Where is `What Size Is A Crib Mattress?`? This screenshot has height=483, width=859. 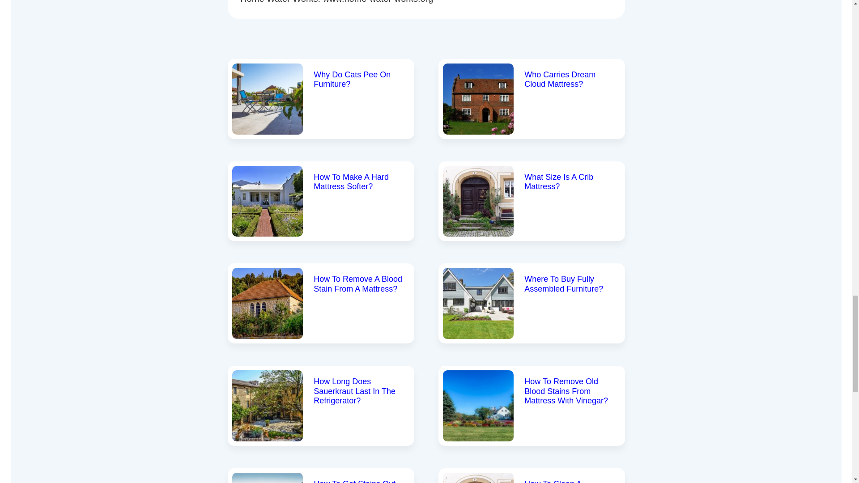 What Size Is A Crib Mattress? is located at coordinates (558, 182).